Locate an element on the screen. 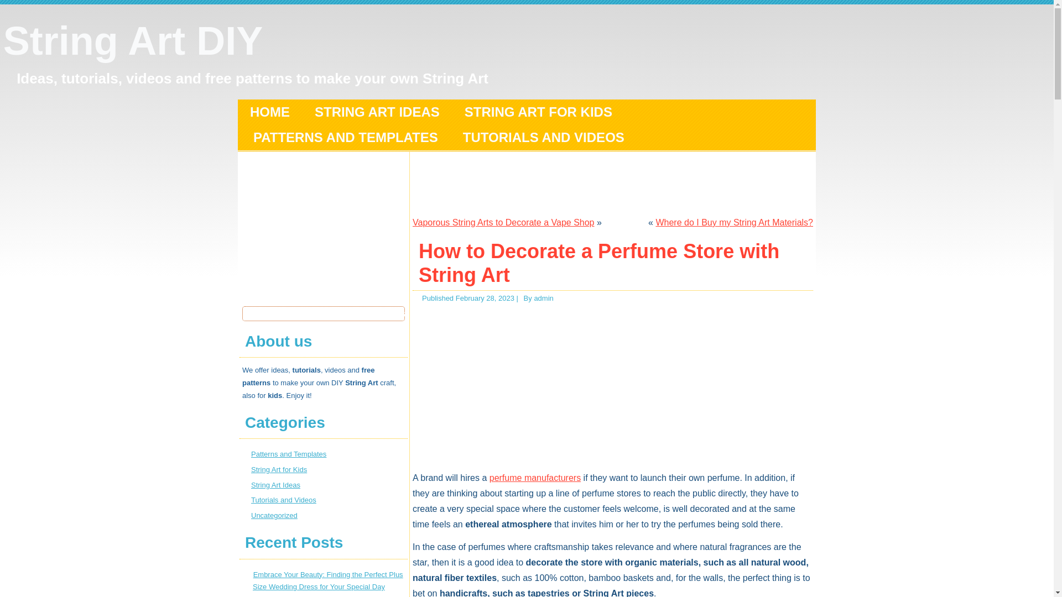 This screenshot has height=597, width=1062. TUTORIALS AND VIDEOS is located at coordinates (543, 137).